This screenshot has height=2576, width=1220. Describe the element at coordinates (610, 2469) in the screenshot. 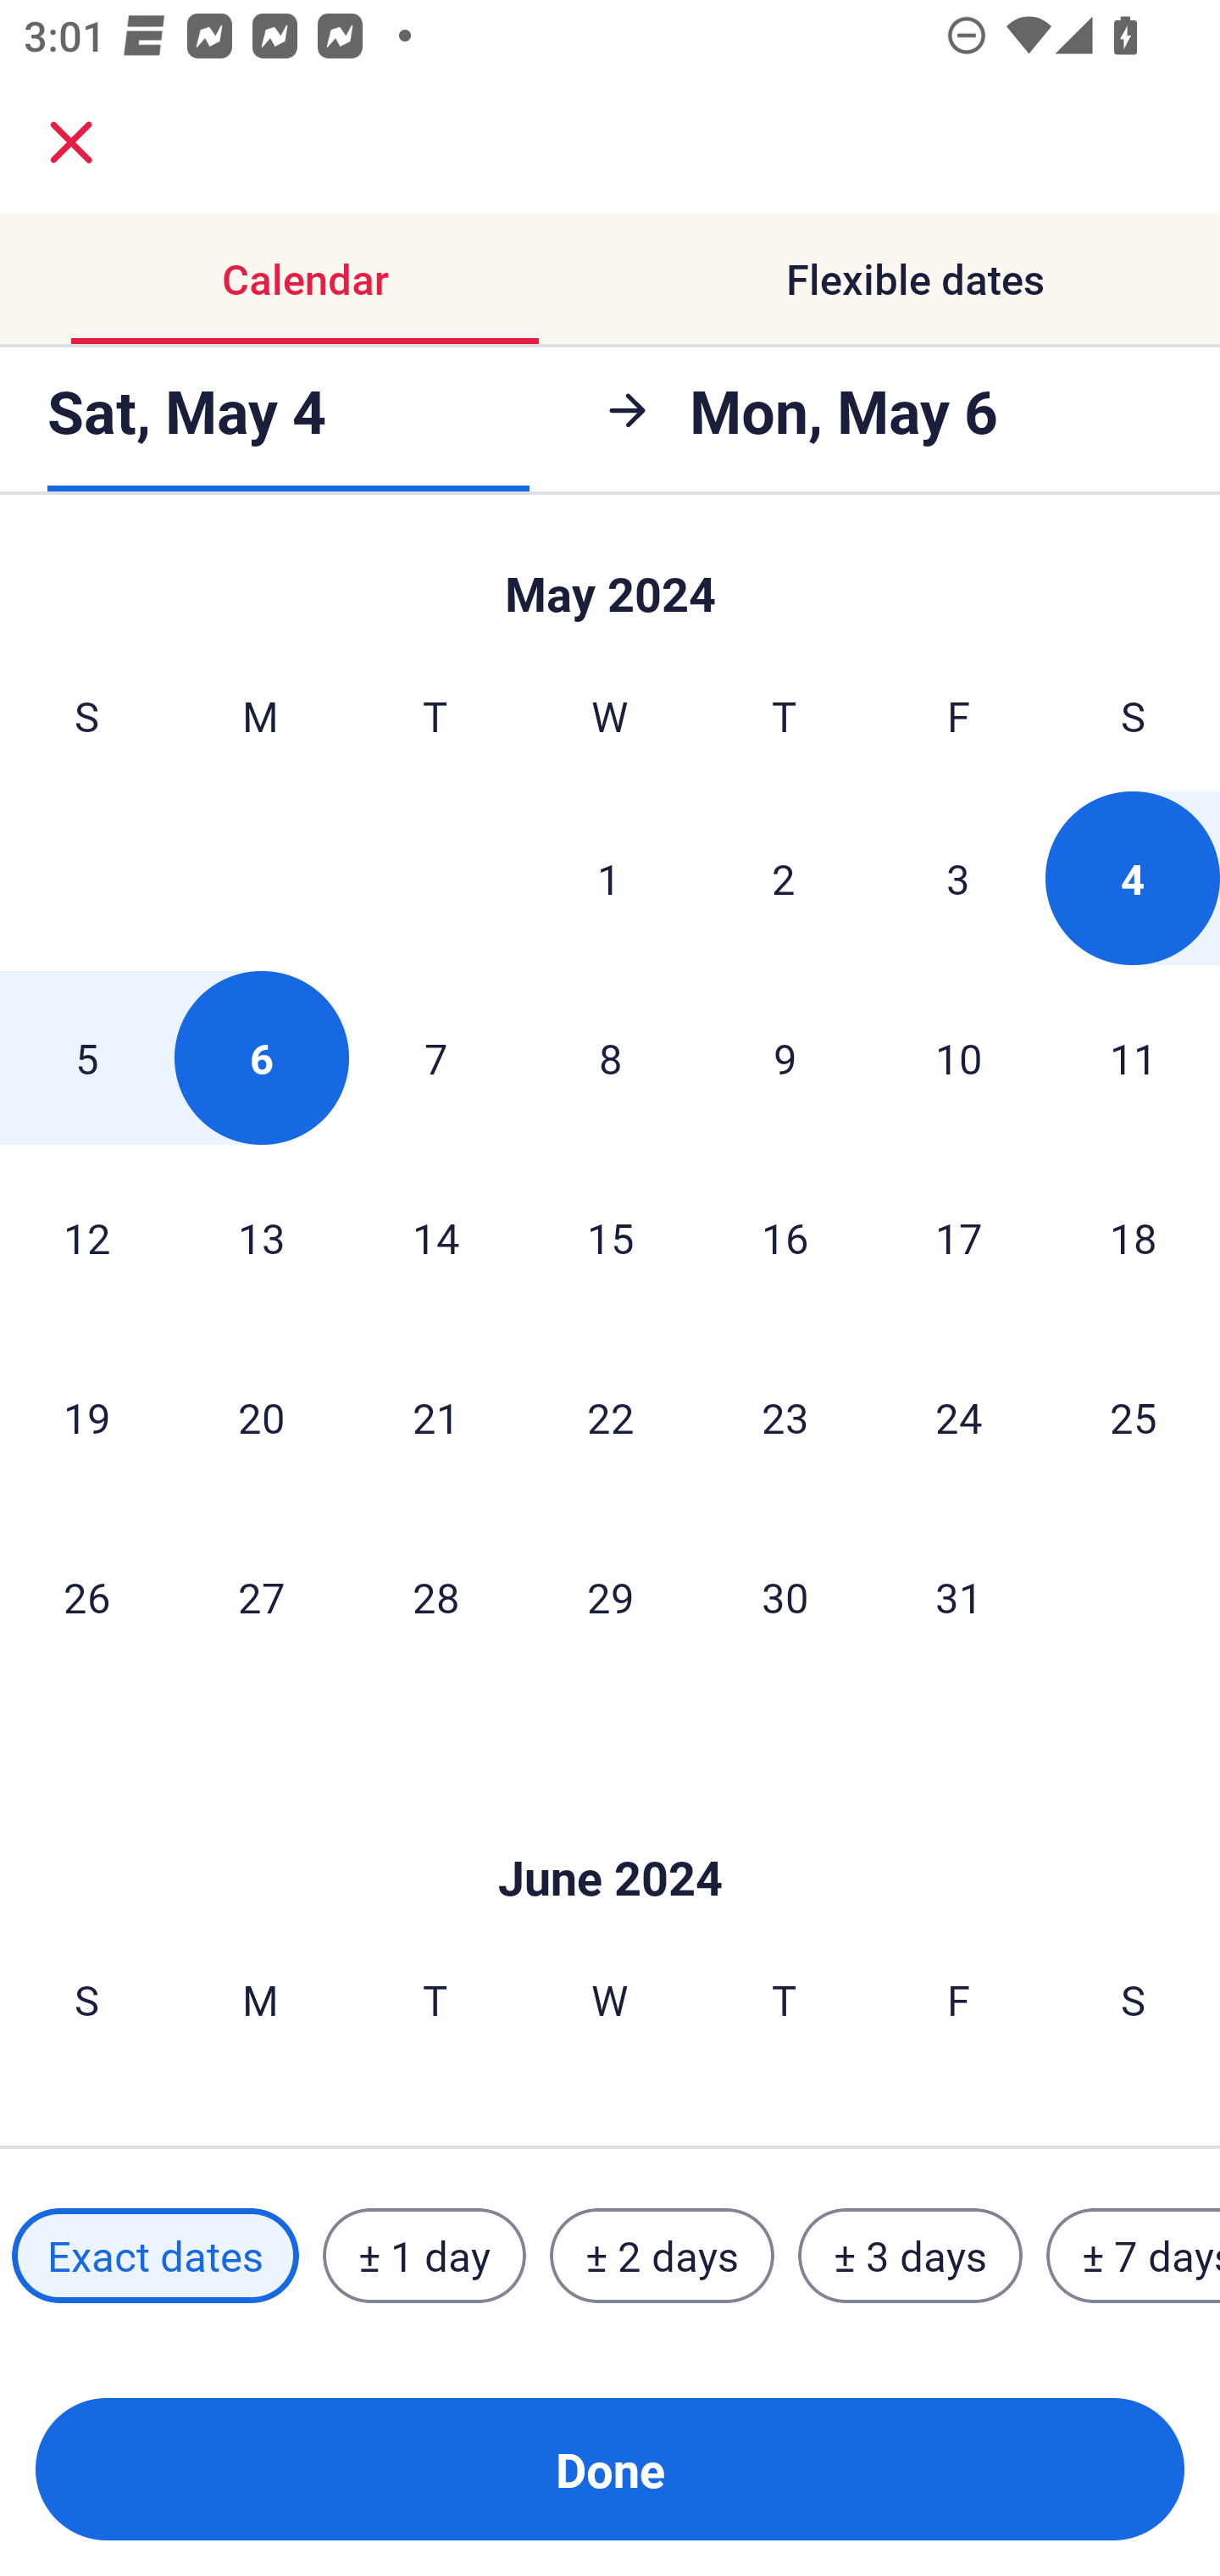

I see `Done` at that location.